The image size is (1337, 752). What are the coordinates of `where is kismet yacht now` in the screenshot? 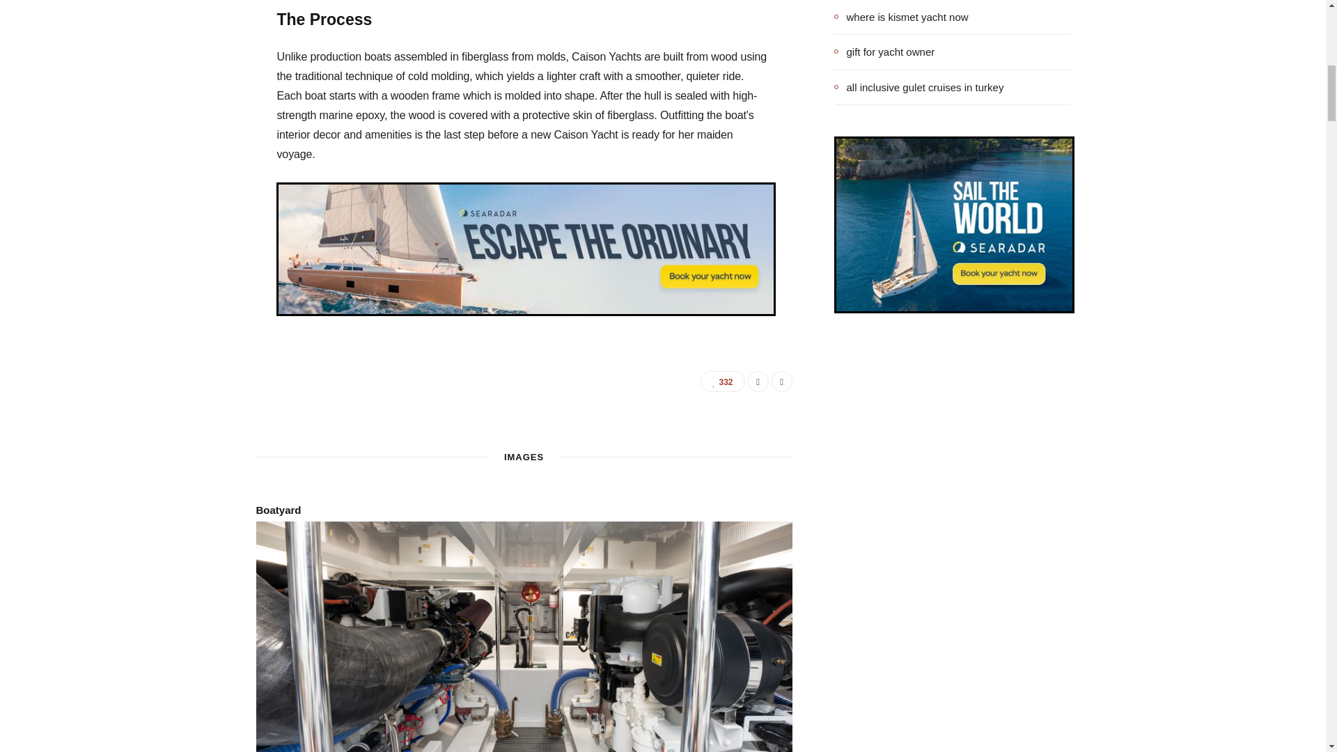 It's located at (901, 17).